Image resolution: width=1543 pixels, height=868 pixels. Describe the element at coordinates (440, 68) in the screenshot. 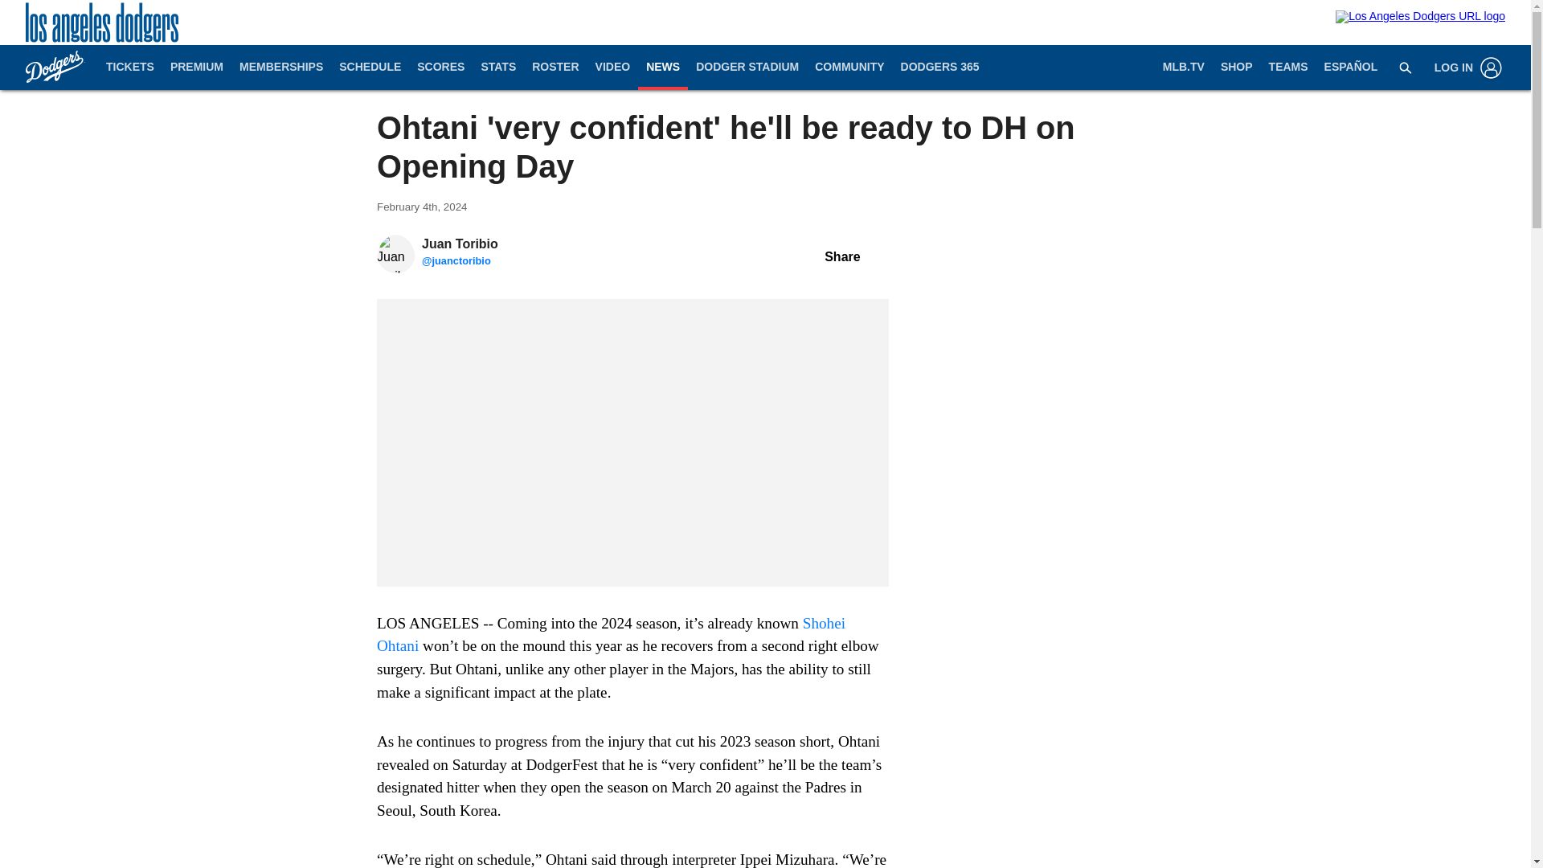

I see `SCORES` at that location.